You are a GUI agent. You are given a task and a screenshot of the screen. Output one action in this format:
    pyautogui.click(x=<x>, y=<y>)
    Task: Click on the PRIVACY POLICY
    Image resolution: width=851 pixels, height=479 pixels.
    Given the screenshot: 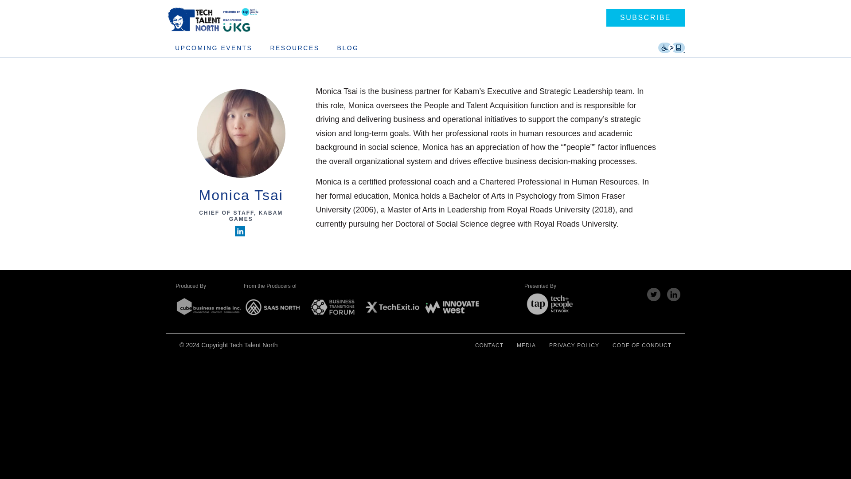 What is the action you would take?
    pyautogui.click(x=574, y=345)
    